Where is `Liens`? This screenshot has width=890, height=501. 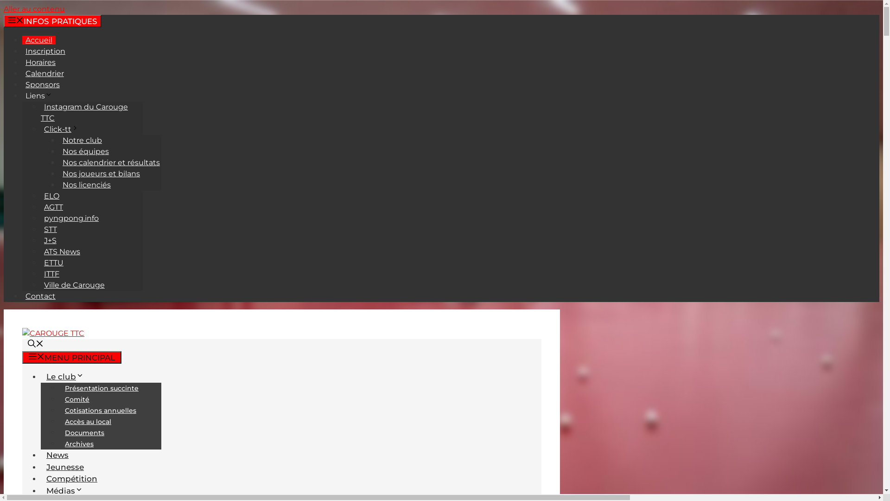 Liens is located at coordinates (41, 96).